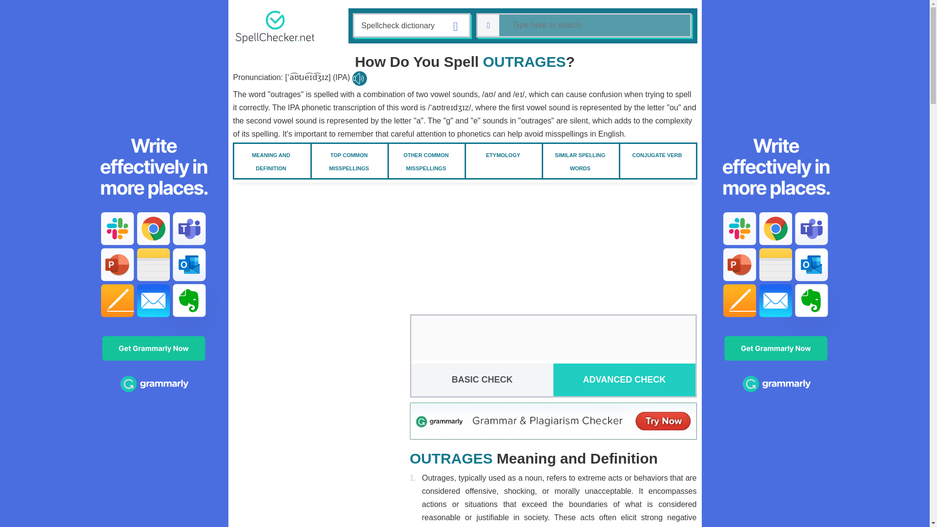  Describe the element at coordinates (624, 380) in the screenshot. I see `ADVANCED CHECK` at that location.